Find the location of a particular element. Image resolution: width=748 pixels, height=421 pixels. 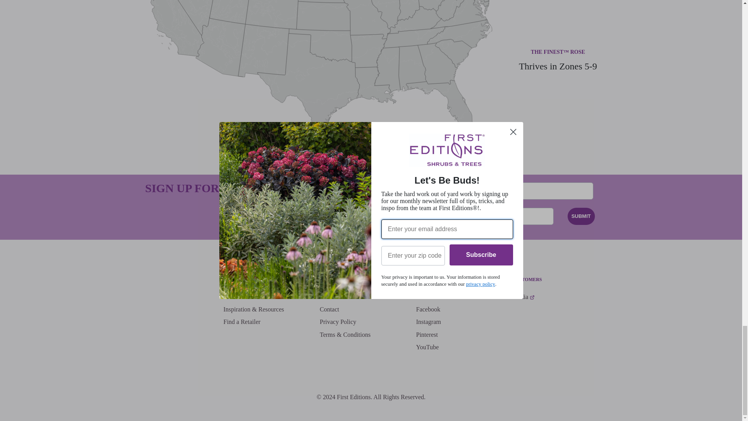

Pinterest is located at coordinates (427, 334).